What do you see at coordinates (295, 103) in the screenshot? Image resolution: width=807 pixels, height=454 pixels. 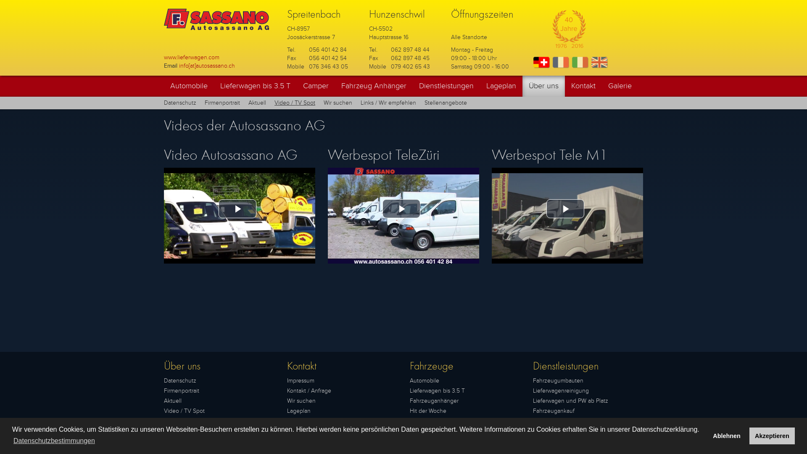 I see `Video / TV Spot` at bounding box center [295, 103].